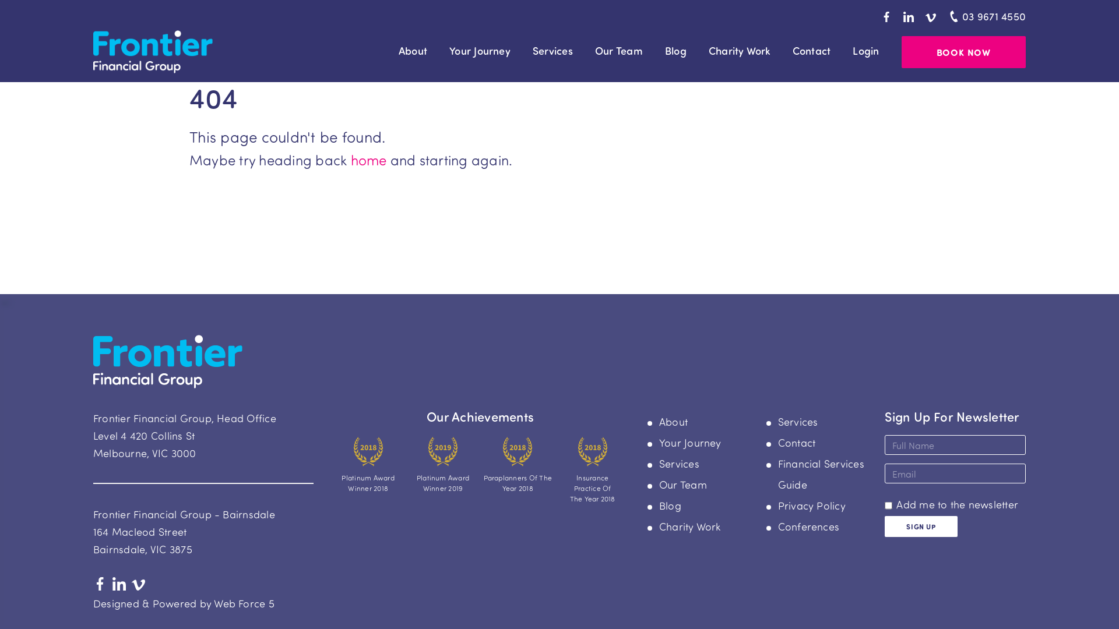 The height and width of the screenshot is (629, 1119). Describe the element at coordinates (413, 51) in the screenshot. I see `About` at that location.